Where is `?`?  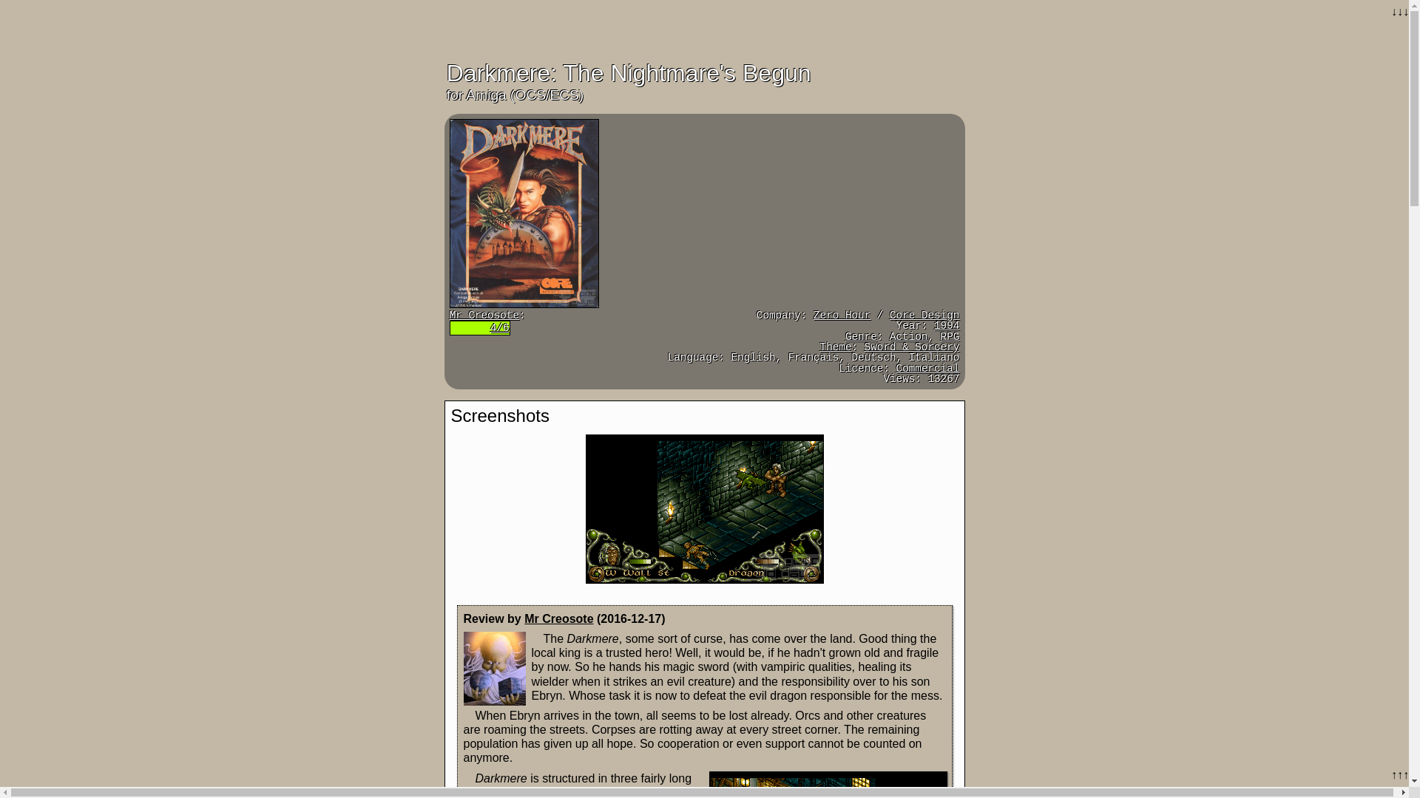 ? is located at coordinates (861, 337).